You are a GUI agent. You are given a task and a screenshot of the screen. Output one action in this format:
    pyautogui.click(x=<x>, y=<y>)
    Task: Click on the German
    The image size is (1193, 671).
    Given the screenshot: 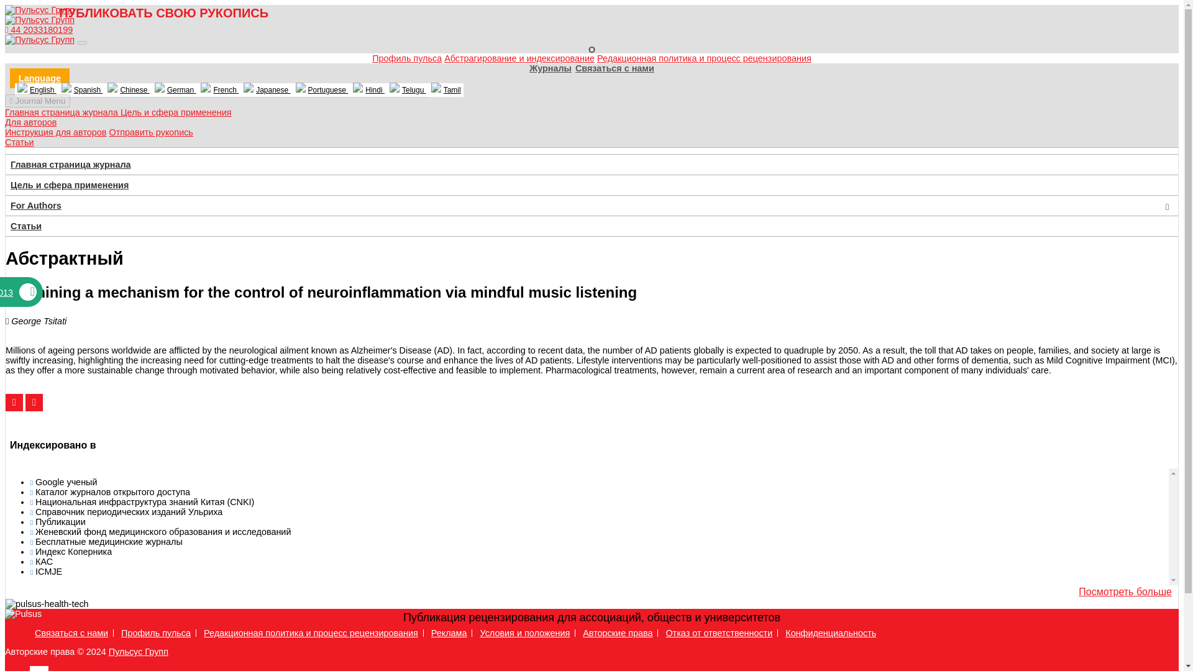 What is the action you would take?
    pyautogui.click(x=175, y=89)
    